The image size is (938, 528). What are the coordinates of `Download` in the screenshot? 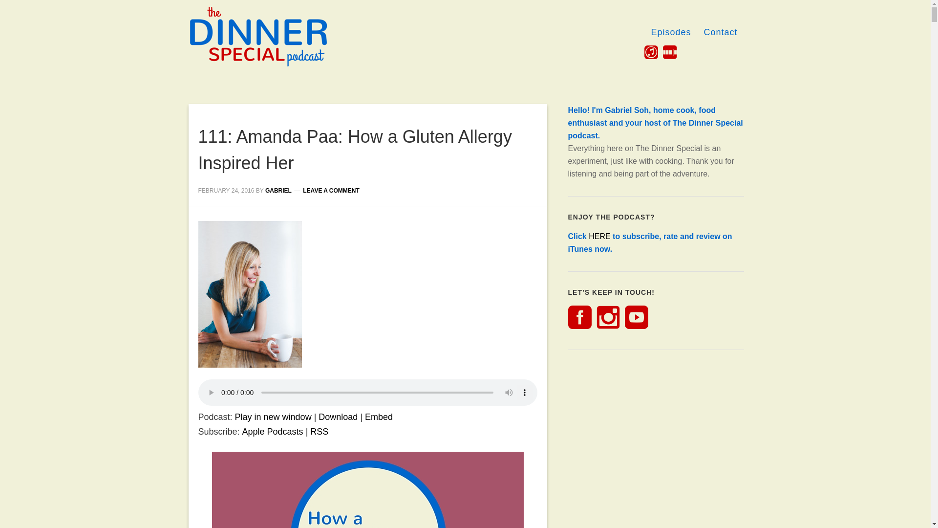 It's located at (338, 417).